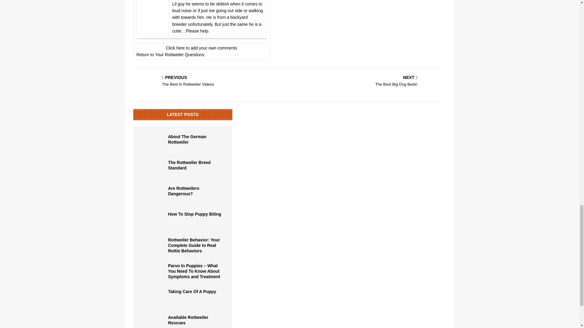 This screenshot has width=584, height=328. I want to click on How To Stop Puppy Biting, so click(153, 220).